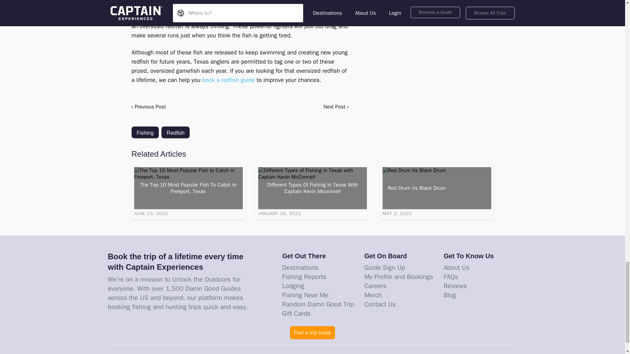 The width and height of the screenshot is (630, 354). What do you see at coordinates (175, 132) in the screenshot?
I see `Redfish` at bounding box center [175, 132].